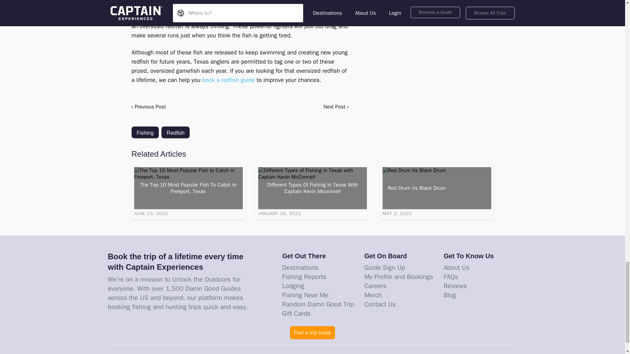 The width and height of the screenshot is (630, 354). What do you see at coordinates (175, 132) in the screenshot?
I see `Redfish` at bounding box center [175, 132].